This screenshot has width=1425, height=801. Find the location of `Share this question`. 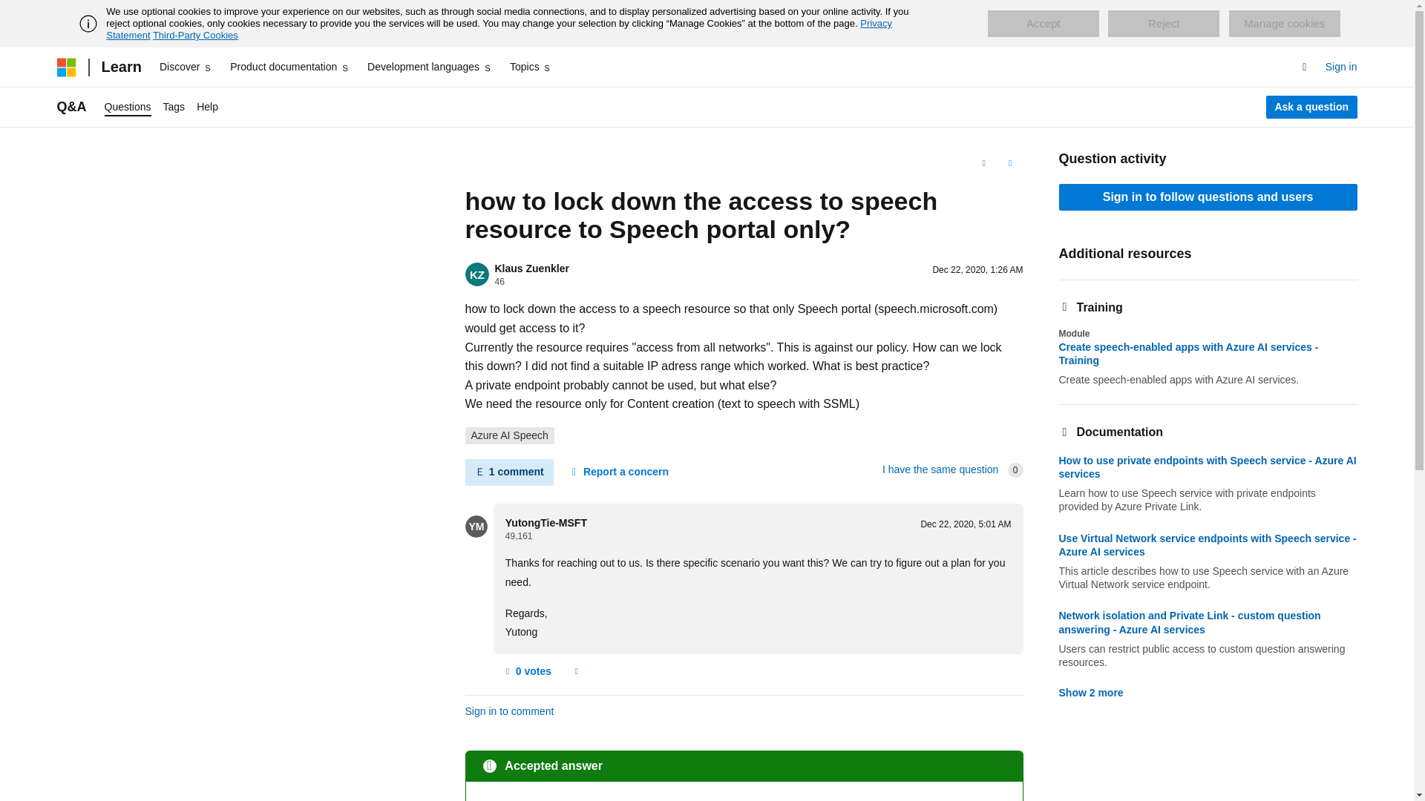

Share this question is located at coordinates (1009, 163).